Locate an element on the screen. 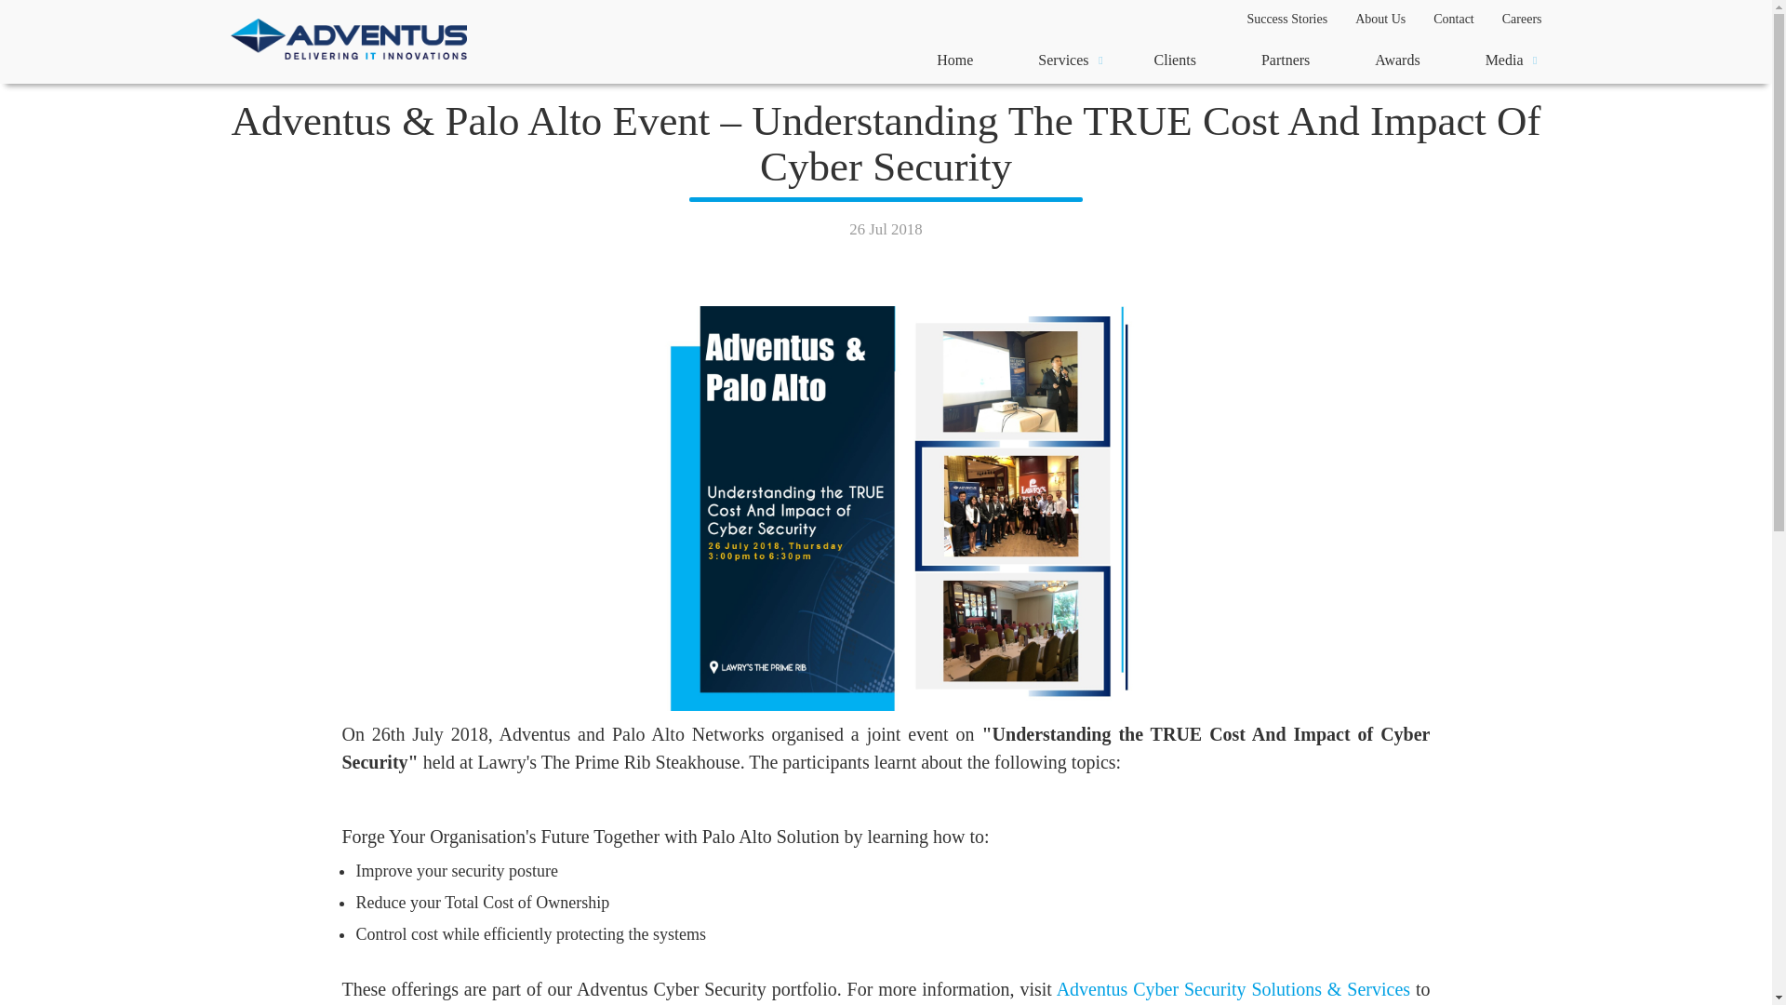 The height and width of the screenshot is (1005, 1786). Success Stories is located at coordinates (1286, 19).